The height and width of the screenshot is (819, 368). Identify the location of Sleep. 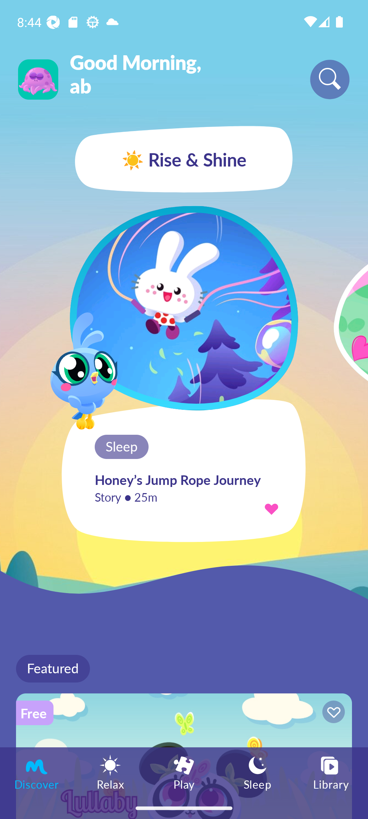
(258, 772).